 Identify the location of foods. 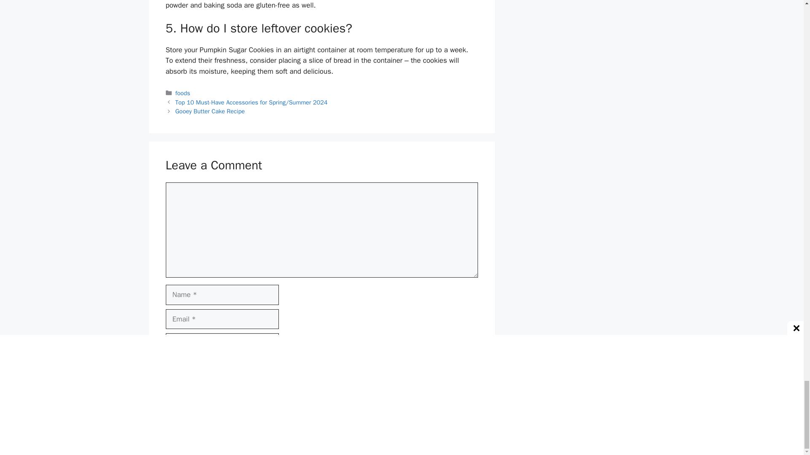
(183, 93).